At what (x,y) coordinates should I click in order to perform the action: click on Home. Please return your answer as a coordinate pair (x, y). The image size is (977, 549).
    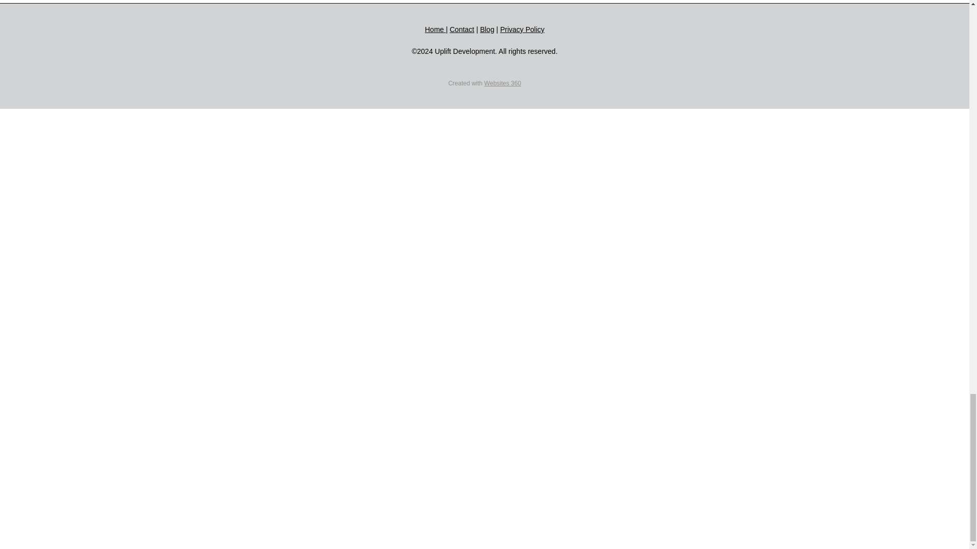
    Looking at the image, I should click on (435, 29).